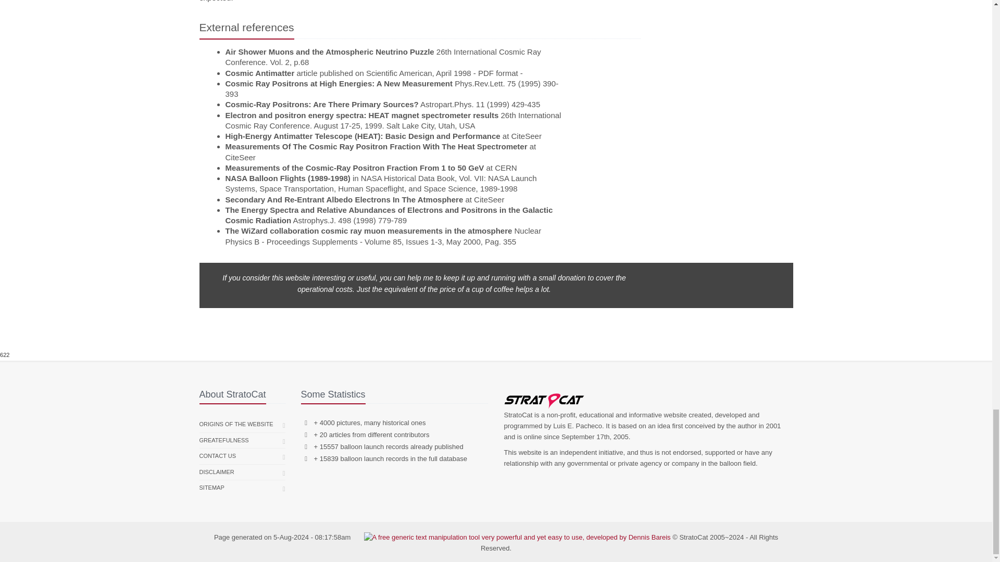 The image size is (1000, 562). What do you see at coordinates (321, 104) in the screenshot?
I see `Cosmic-Ray Positrons: Are There Primary Sources?` at bounding box center [321, 104].